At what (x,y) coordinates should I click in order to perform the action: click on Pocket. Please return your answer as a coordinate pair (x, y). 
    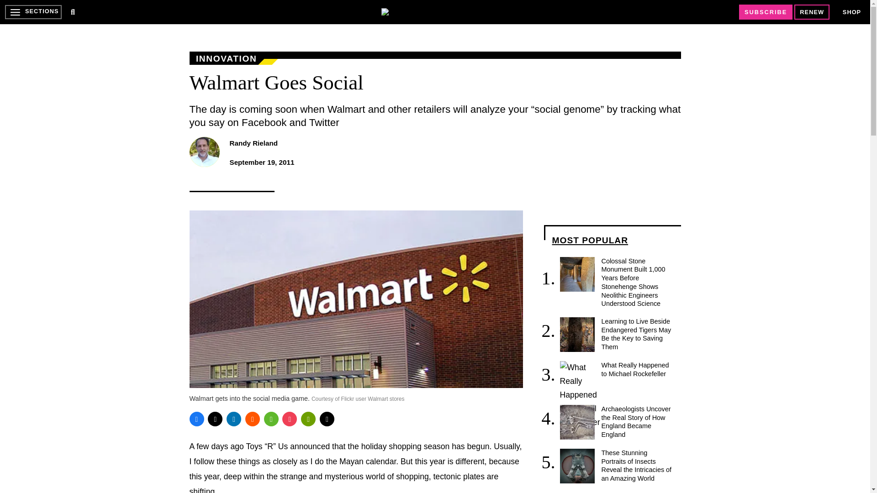
    Looking at the image, I should click on (290, 419).